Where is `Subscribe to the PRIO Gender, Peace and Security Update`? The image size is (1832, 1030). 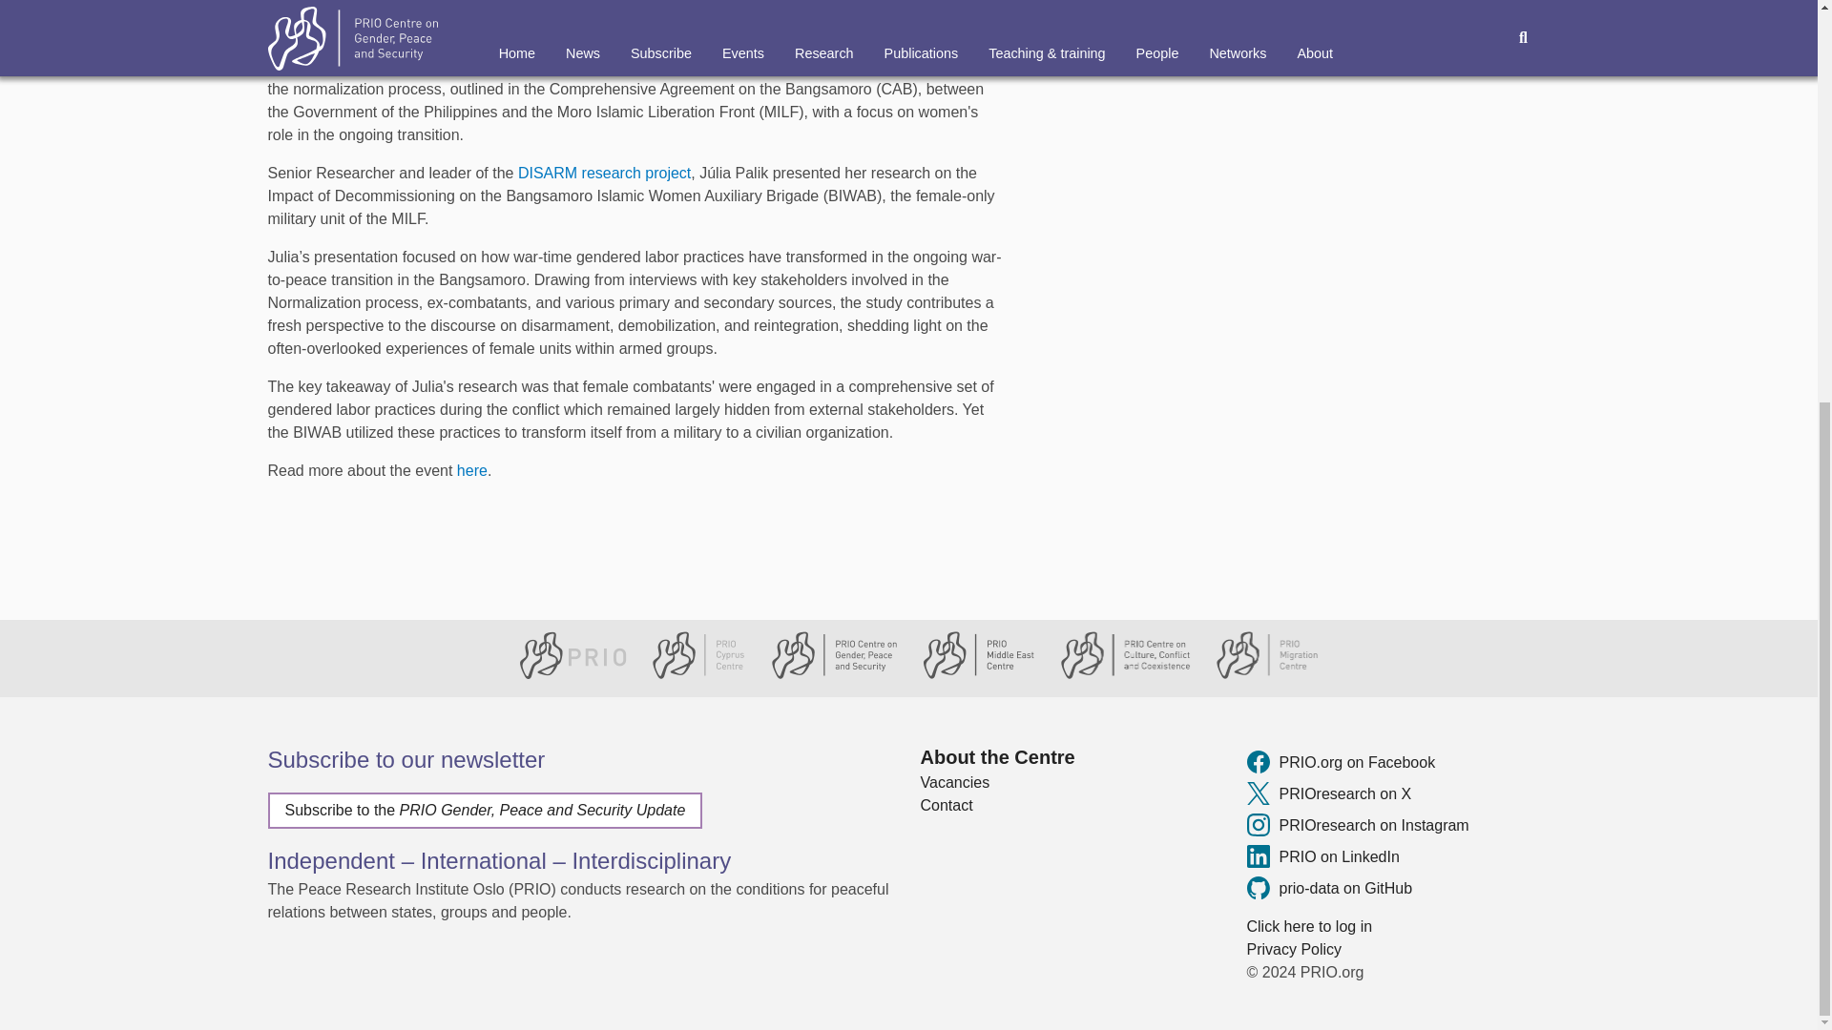
Subscribe to the PRIO Gender, Peace and Security Update is located at coordinates (485, 811).